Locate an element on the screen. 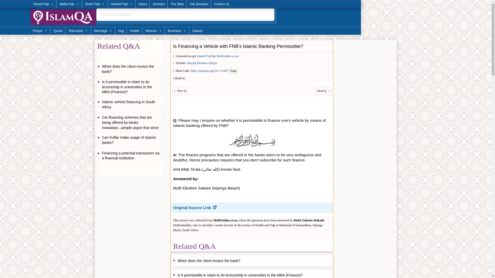 The image size is (495, 278). Shaykh Ebrahim Salejee is located at coordinates (202, 63).